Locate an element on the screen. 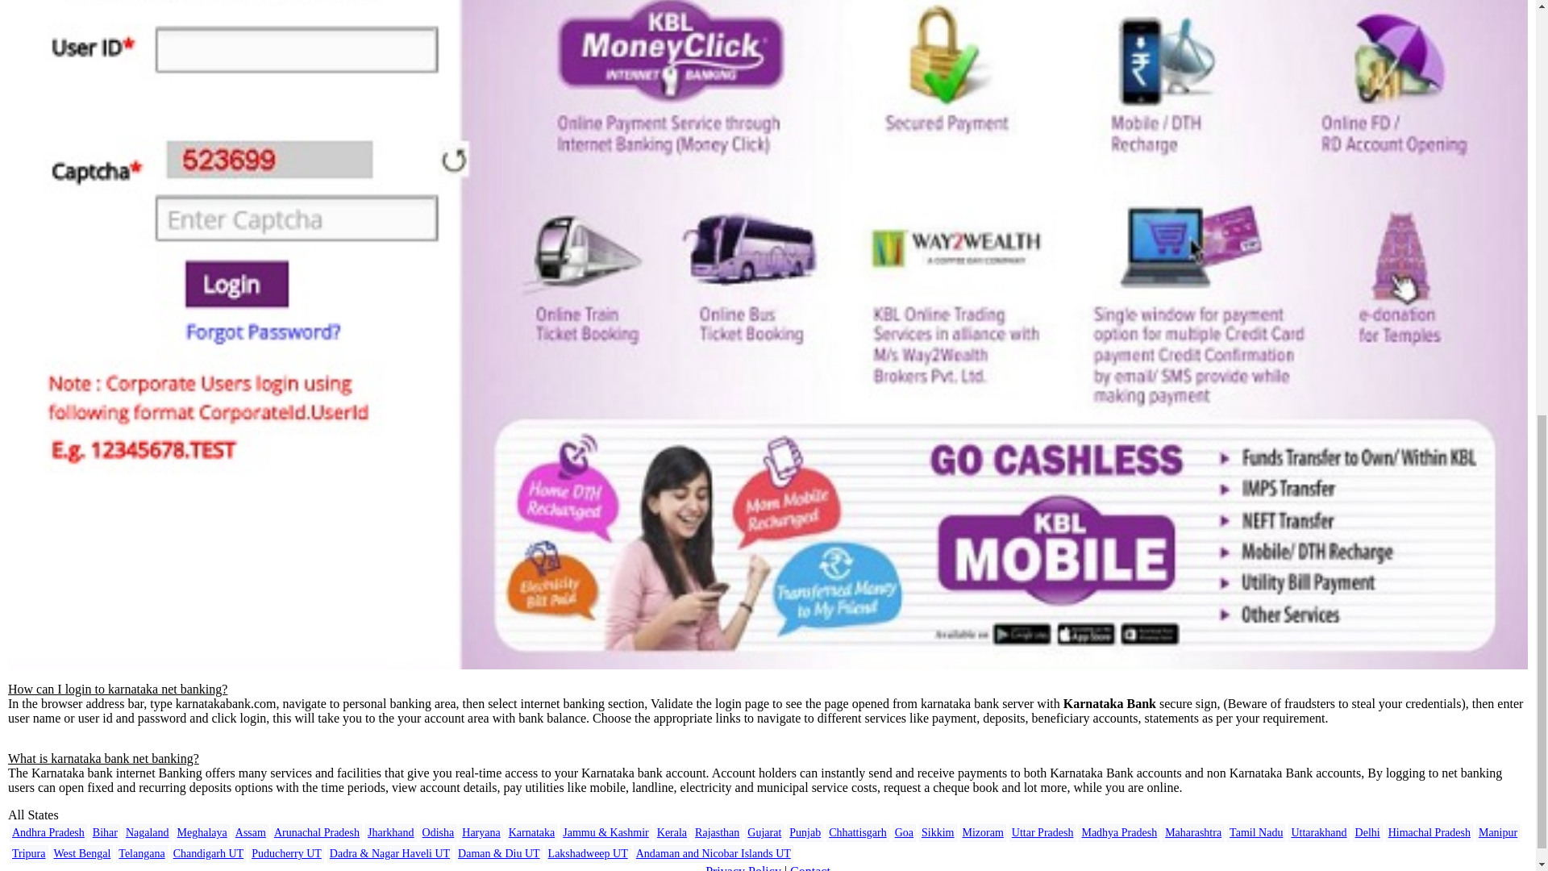 Image resolution: width=1548 pixels, height=871 pixels. Karnataka is located at coordinates (532, 832).